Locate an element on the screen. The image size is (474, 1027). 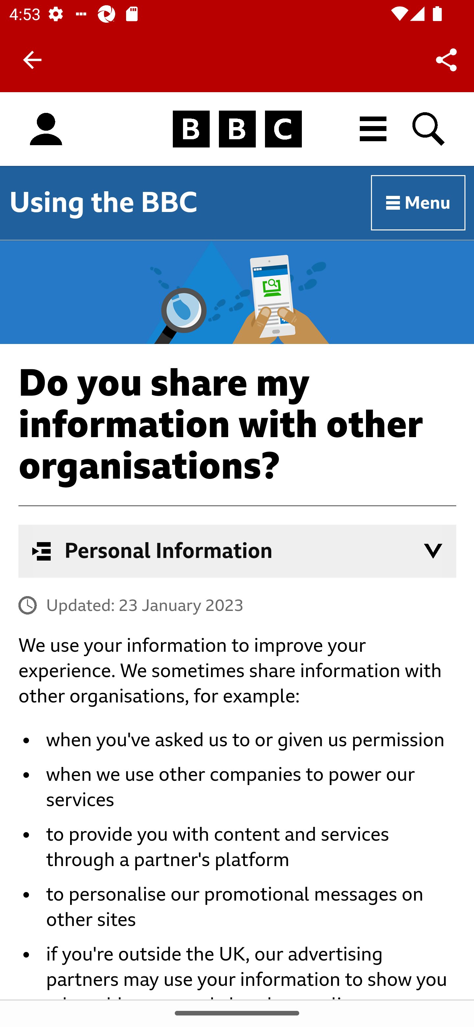
Search BBC is located at coordinates (429, 129).